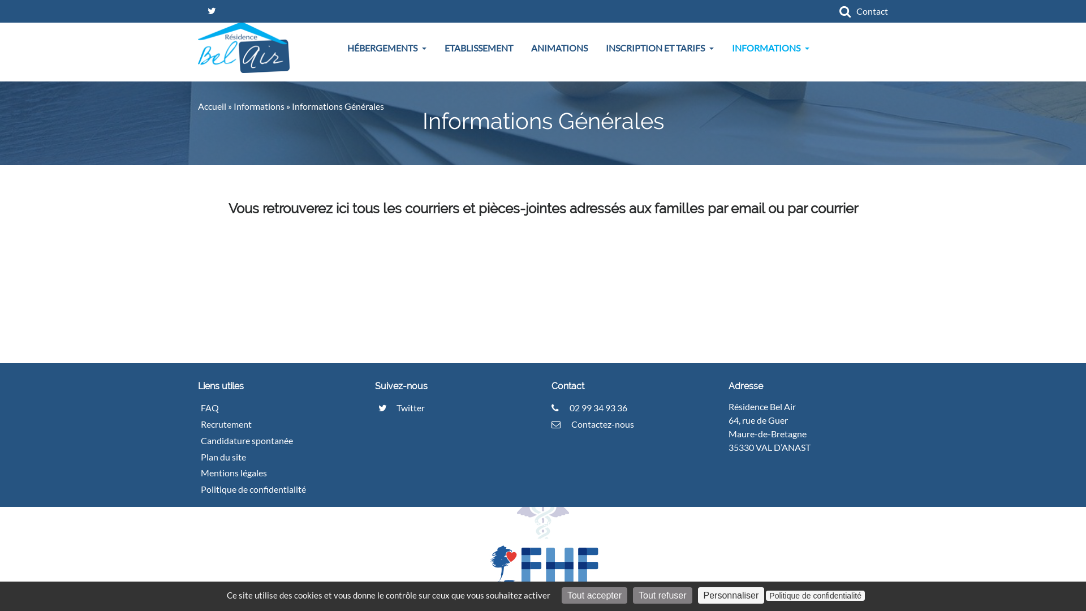  Describe the element at coordinates (228, 457) in the screenshot. I see `Plan du site` at that location.